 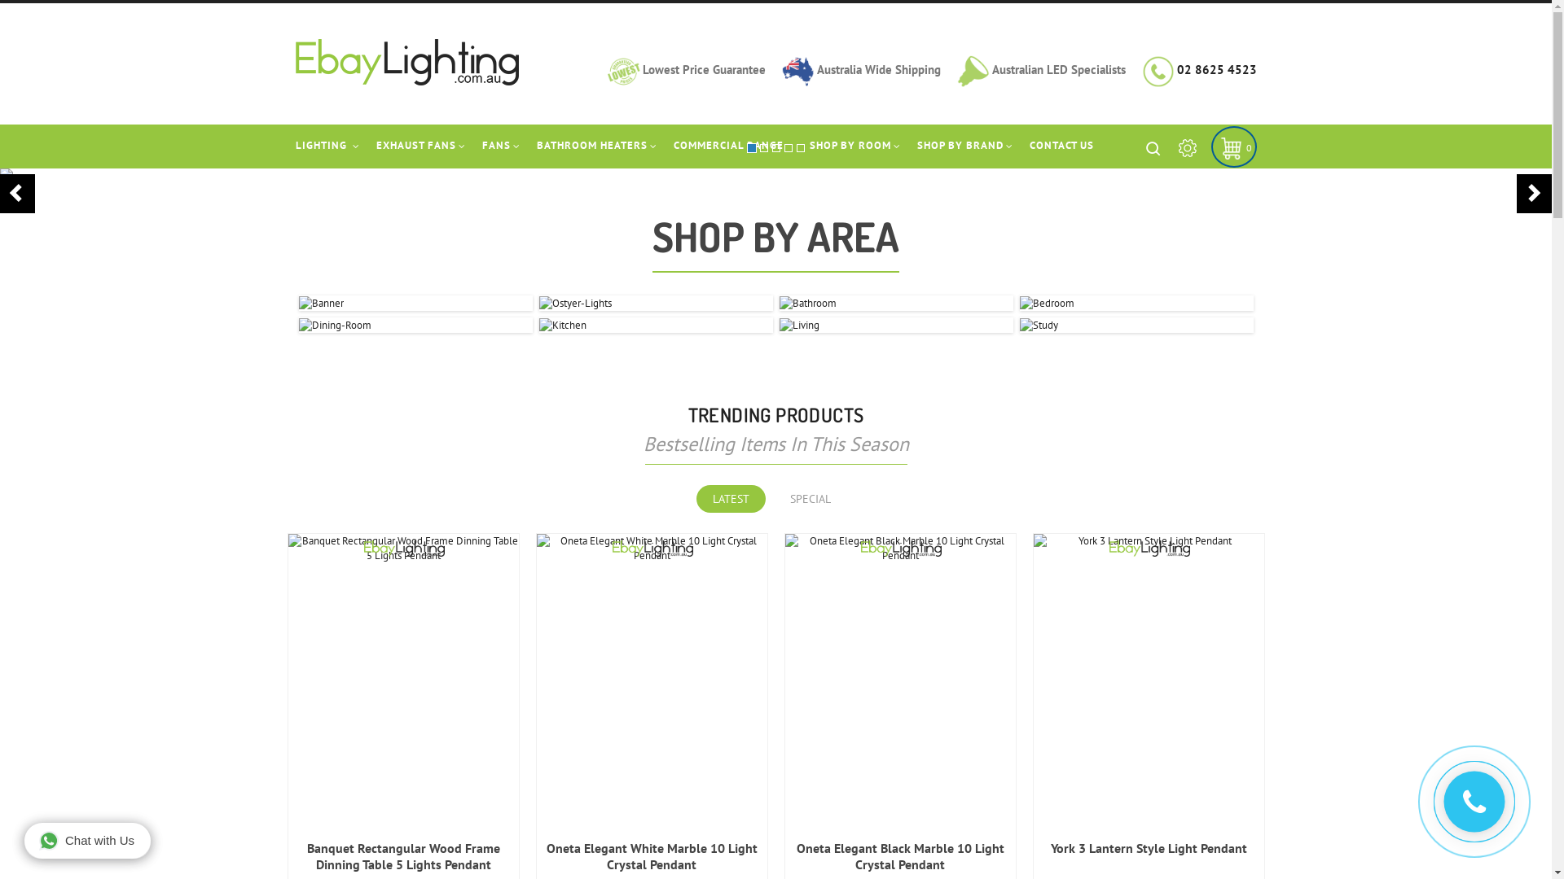 I want to click on SHOP BY ROOM, so click(x=850, y=146).